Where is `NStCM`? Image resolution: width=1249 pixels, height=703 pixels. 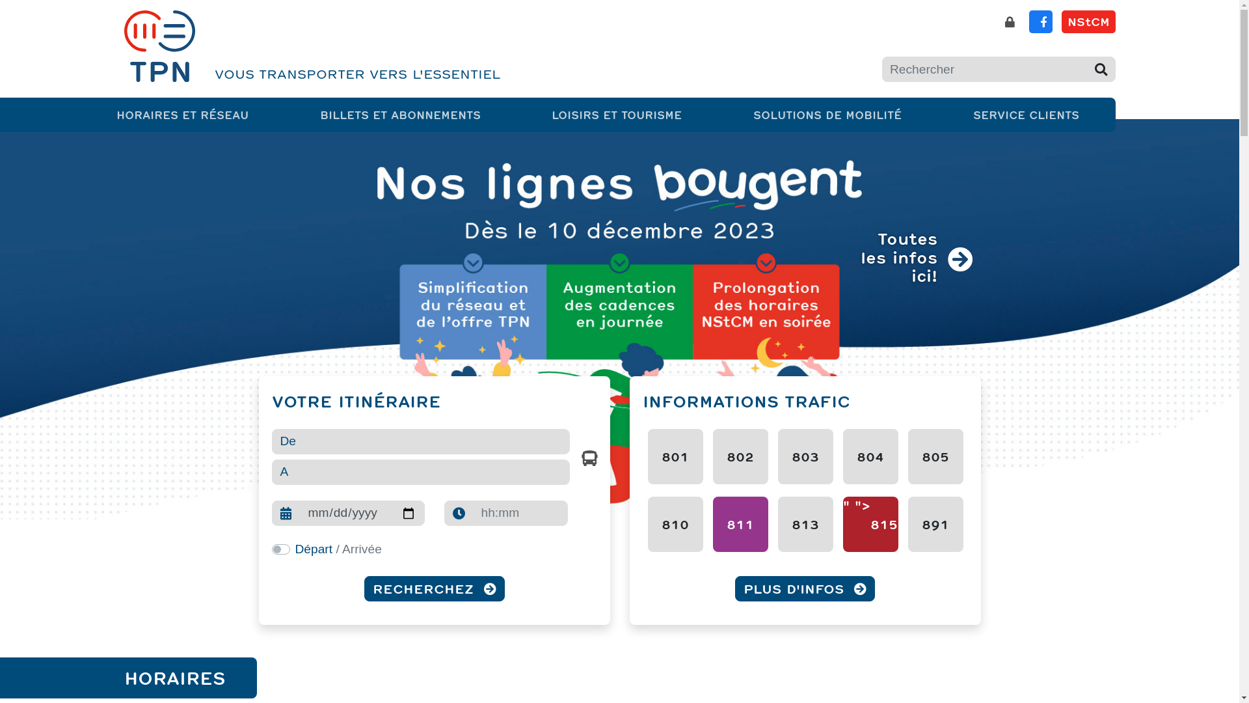 NStCM is located at coordinates (1089, 22).